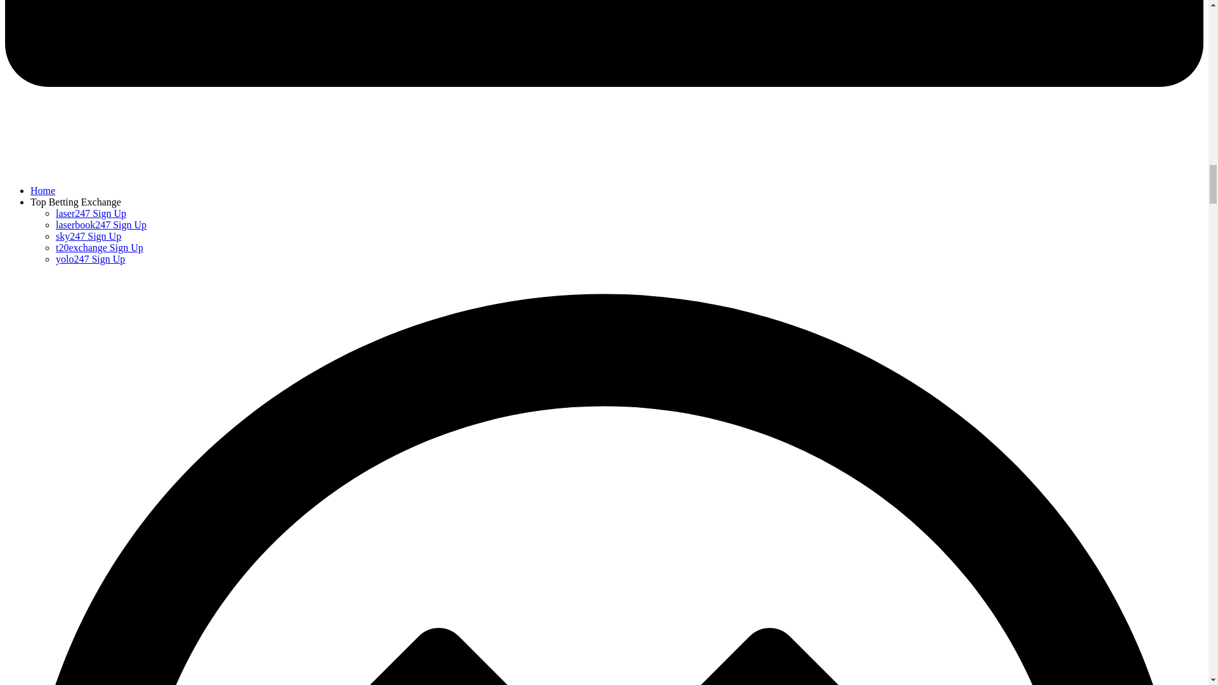 The image size is (1218, 685). Describe the element at coordinates (88, 236) in the screenshot. I see `sky247 Sign Up` at that location.